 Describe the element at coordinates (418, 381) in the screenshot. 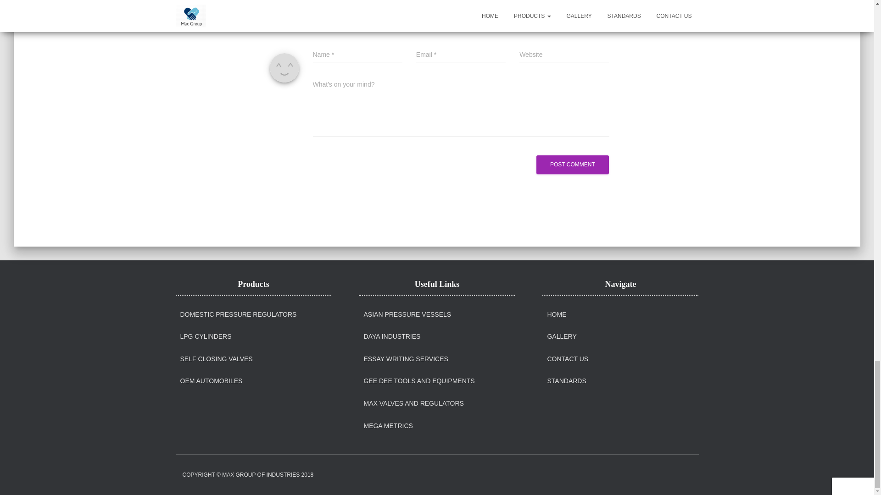

I see `GEE DEE TOOLS AND EQUIPMENTS` at that location.